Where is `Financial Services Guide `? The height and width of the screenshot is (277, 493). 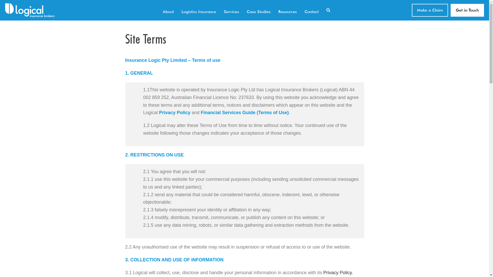
Financial Services Guide  is located at coordinates (229, 113).